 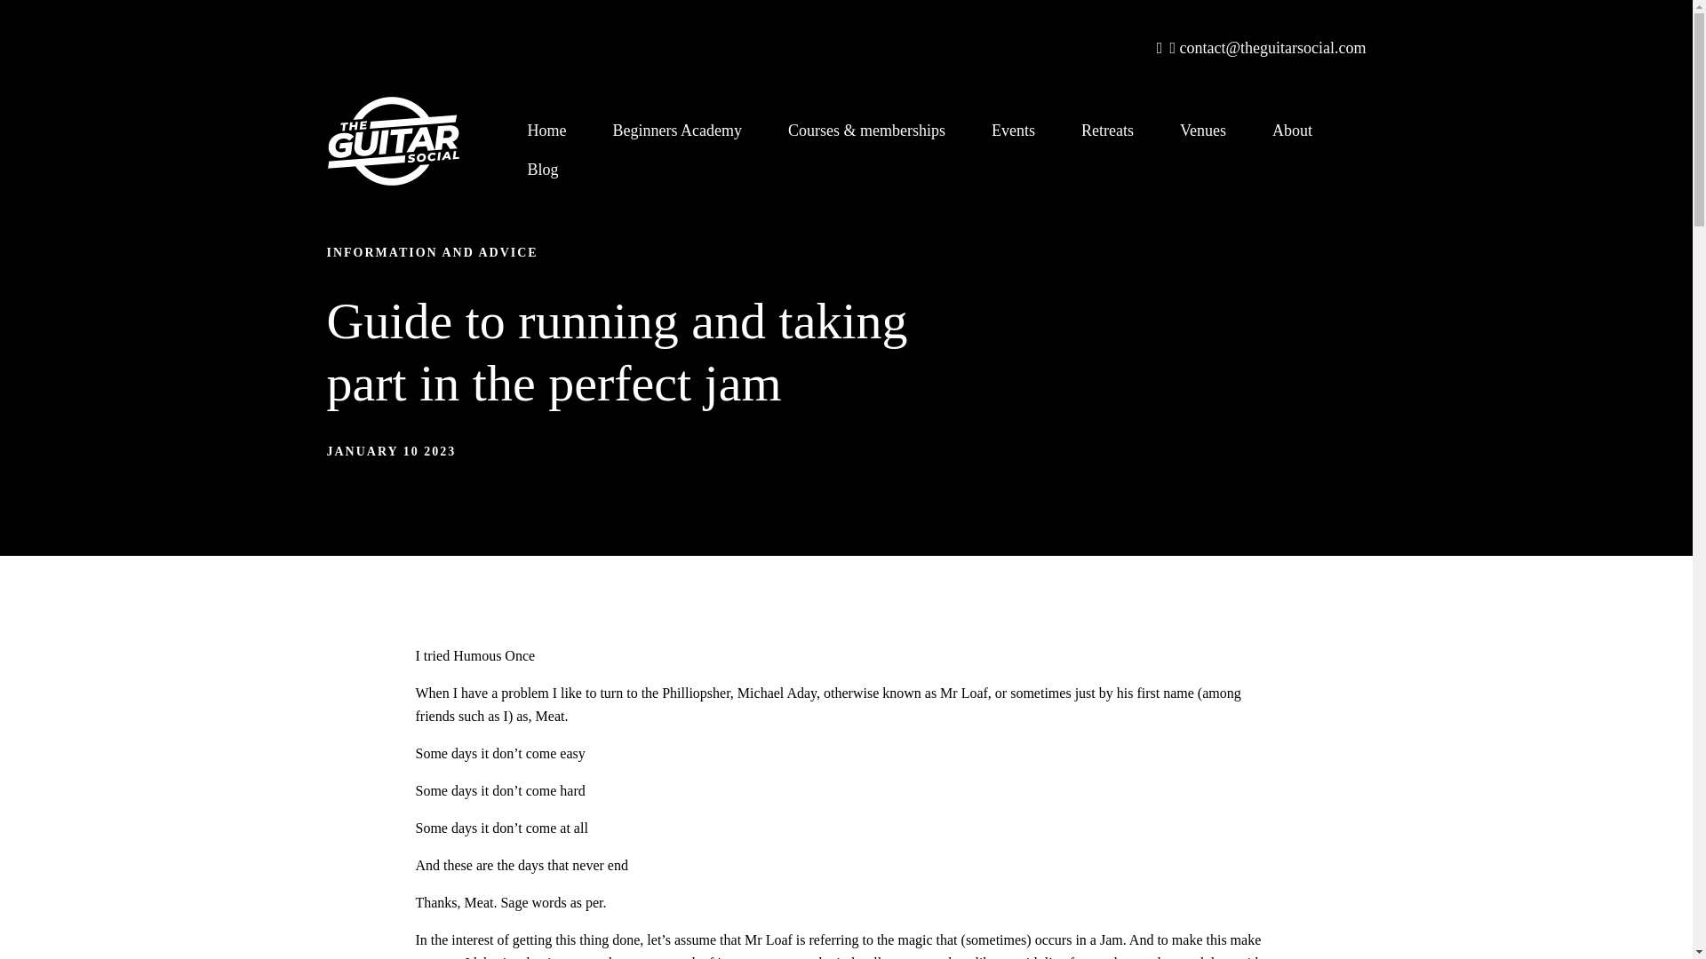 I want to click on Retreats, so click(x=1107, y=130).